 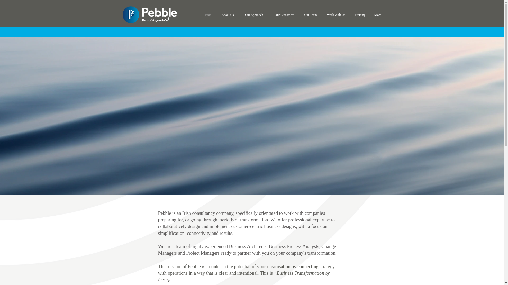 I want to click on Home, so click(x=206, y=15).